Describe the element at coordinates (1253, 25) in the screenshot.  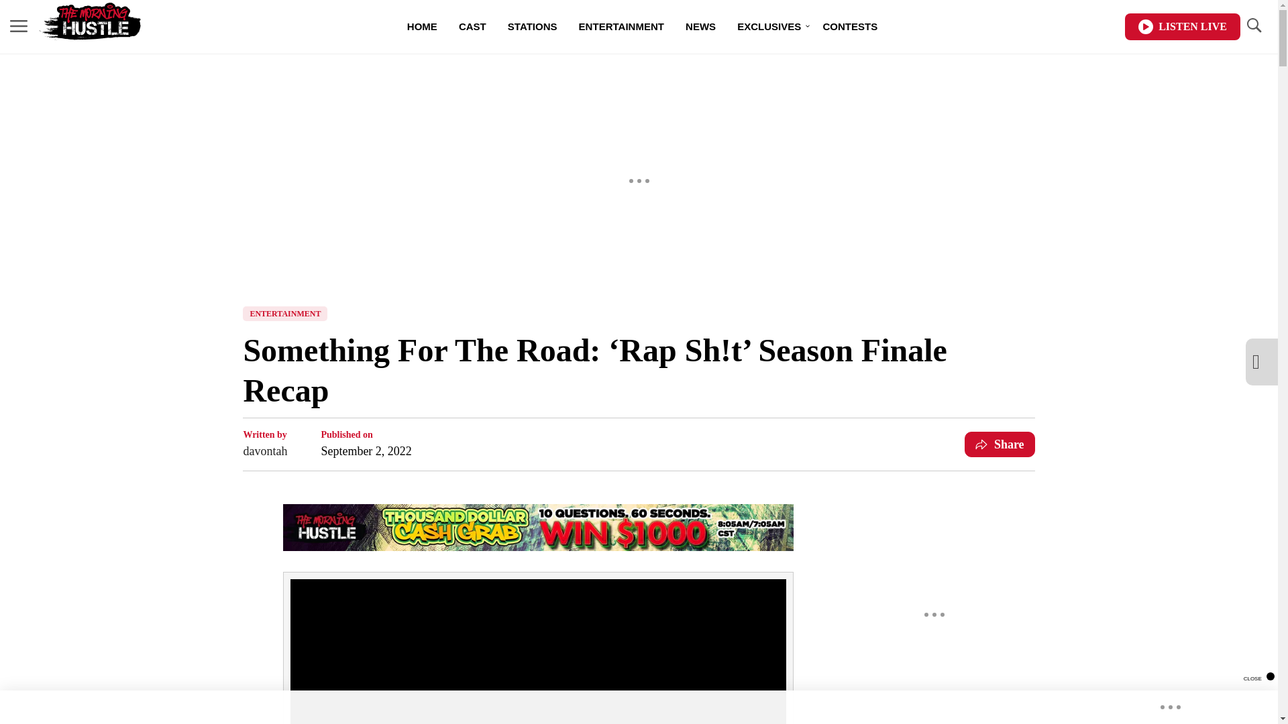
I see `TOGGLE SEARCH` at that location.